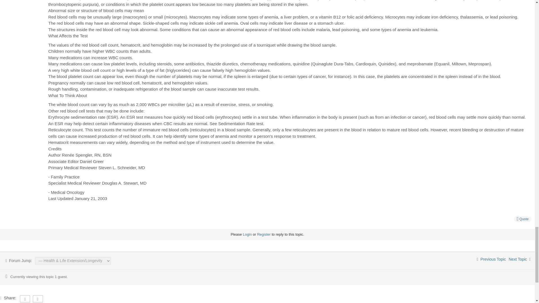 Image resolution: width=539 pixels, height=303 pixels. I want to click on Is it a getting older thing?, so click(491, 259).